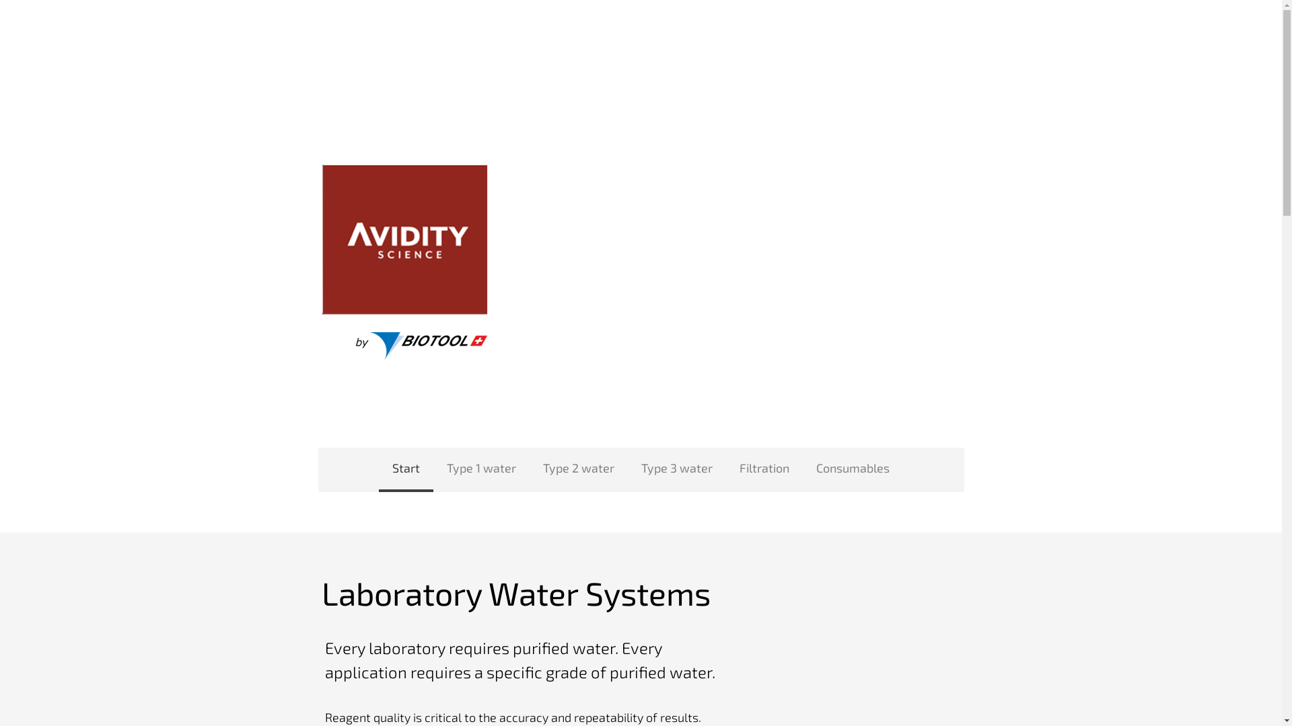 This screenshot has height=726, width=1292. Describe the element at coordinates (764, 470) in the screenshot. I see `Filtration` at that location.